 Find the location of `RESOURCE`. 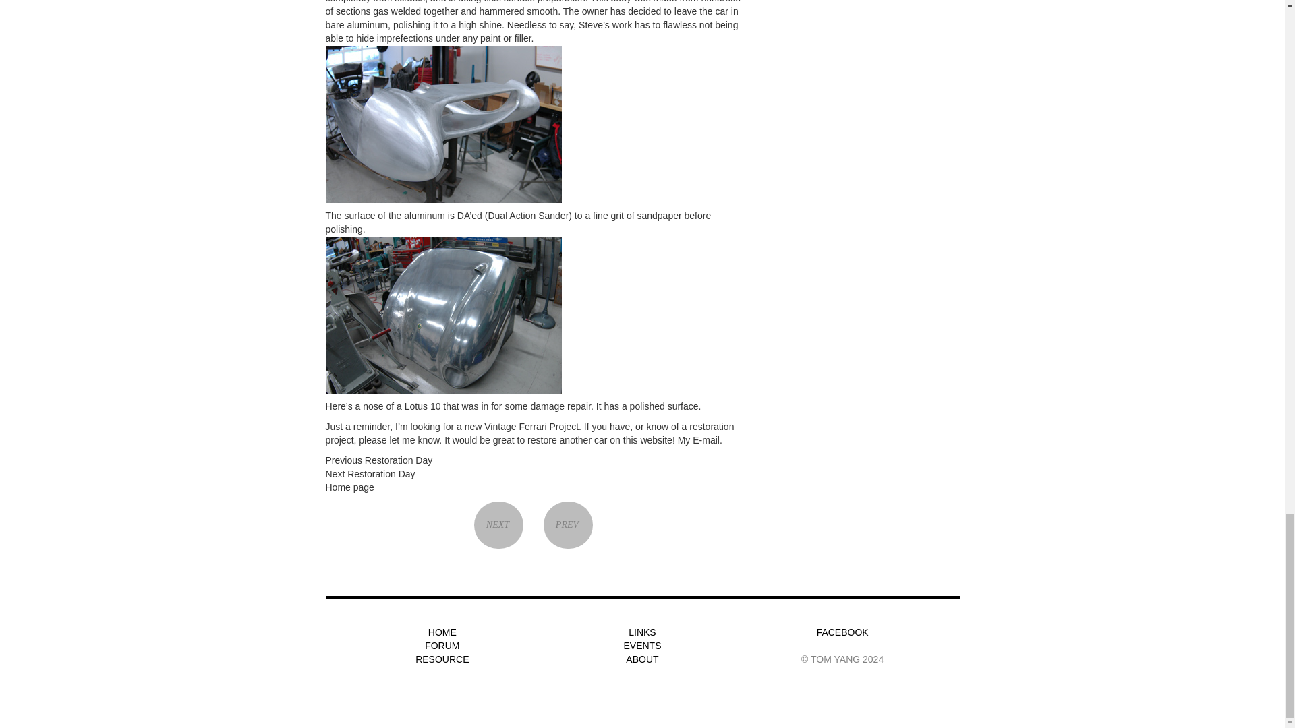

RESOURCE is located at coordinates (442, 659).